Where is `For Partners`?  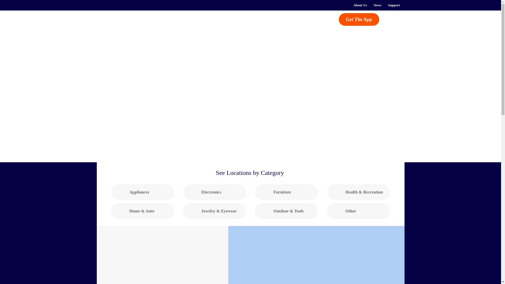
For Partners is located at coordinates (267, 19).